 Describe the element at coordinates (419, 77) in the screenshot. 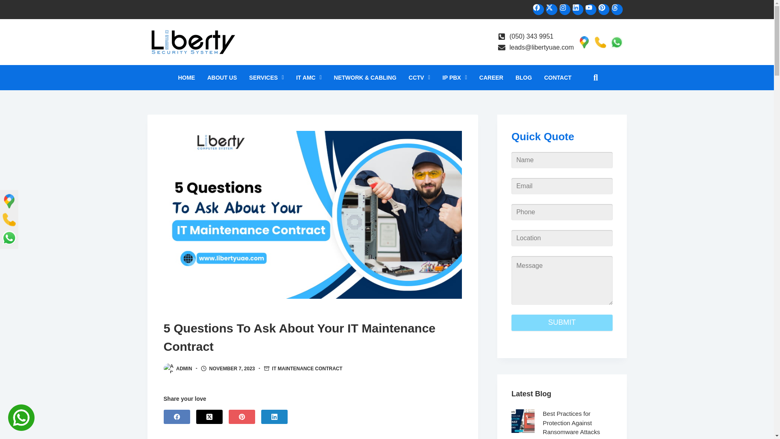

I see `CCTV` at that location.